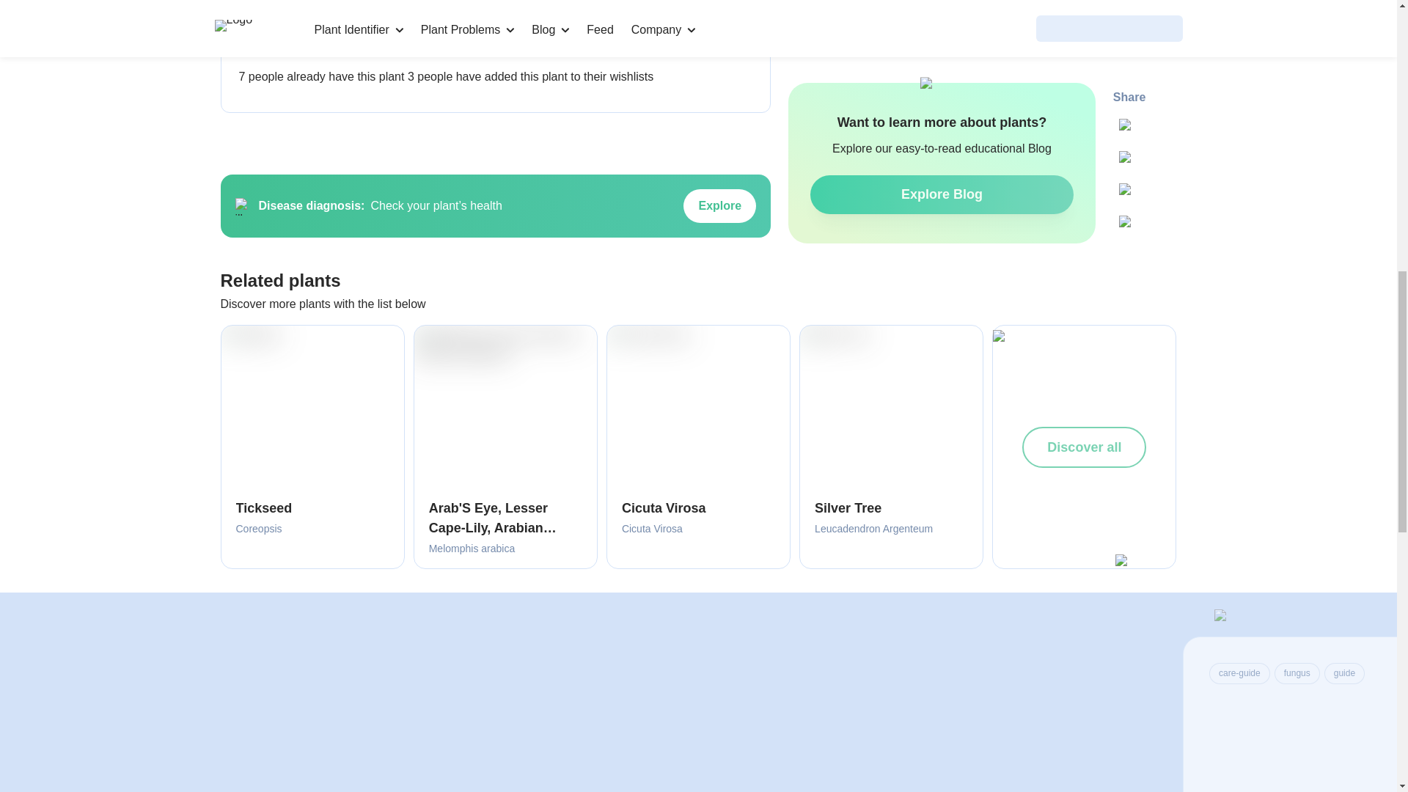  I want to click on Explore Blog, so click(942, 128).